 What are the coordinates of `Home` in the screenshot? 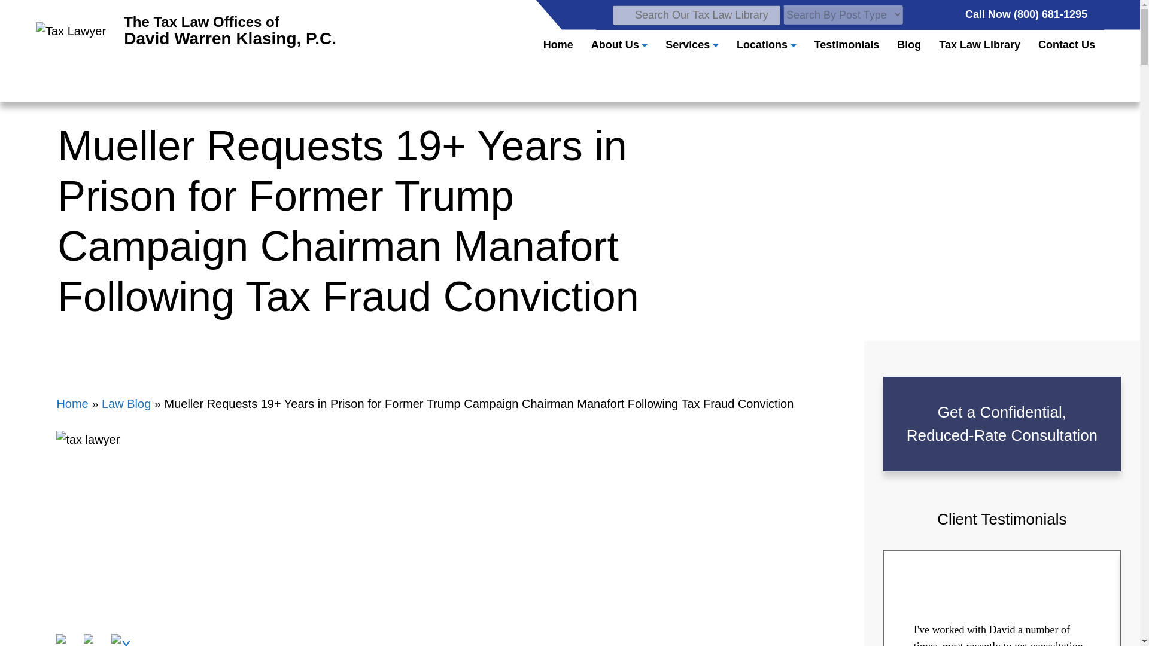 It's located at (68, 640).